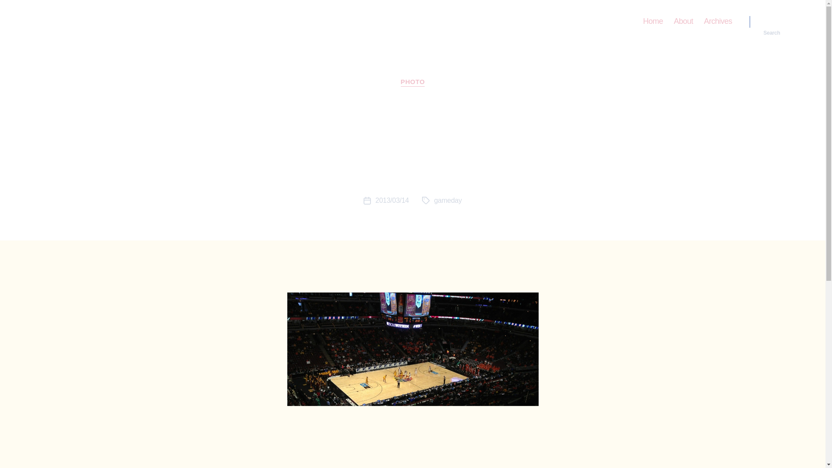 This screenshot has width=832, height=468. Describe the element at coordinates (683, 21) in the screenshot. I see `About` at that location.